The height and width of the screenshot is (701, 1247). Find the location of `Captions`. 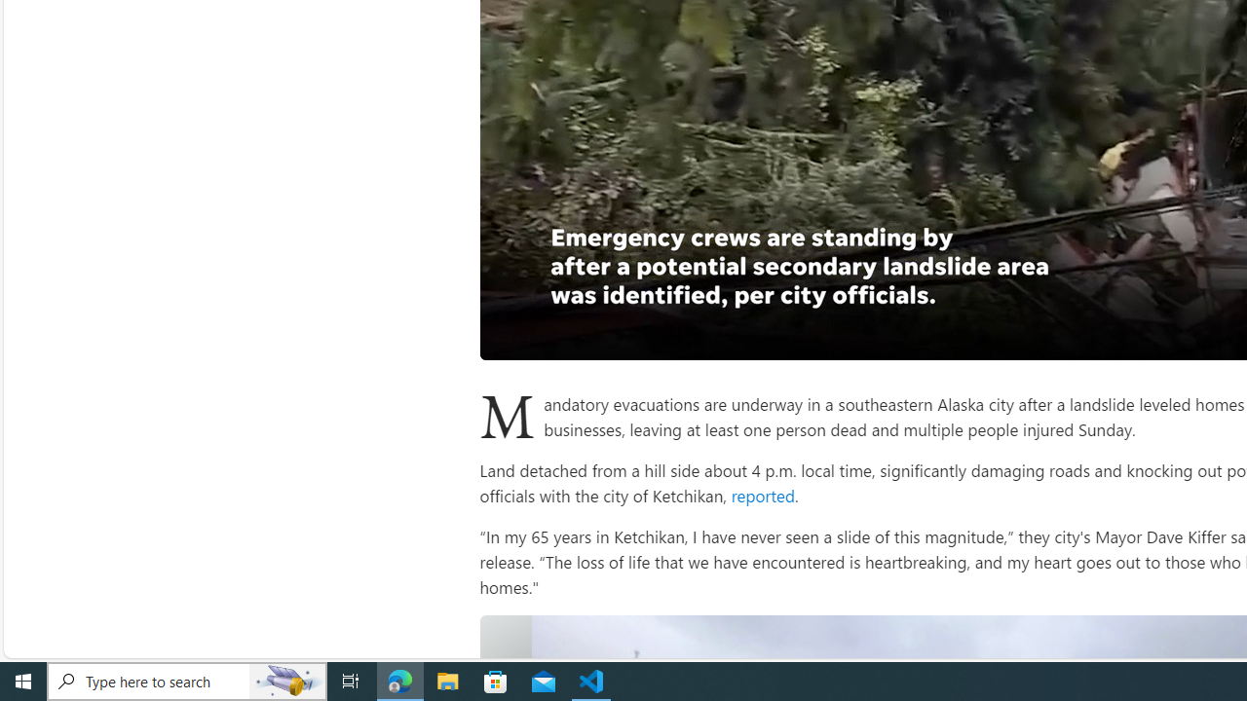

Captions is located at coordinates (1226, 338).